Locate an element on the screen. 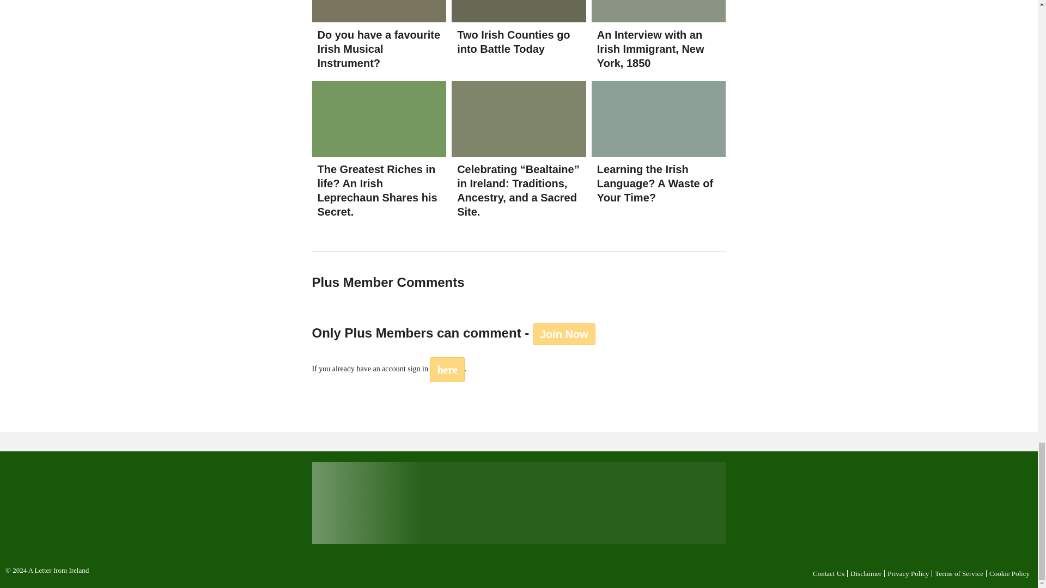  Two Irish Counties go into Battle Today is located at coordinates (513, 41).